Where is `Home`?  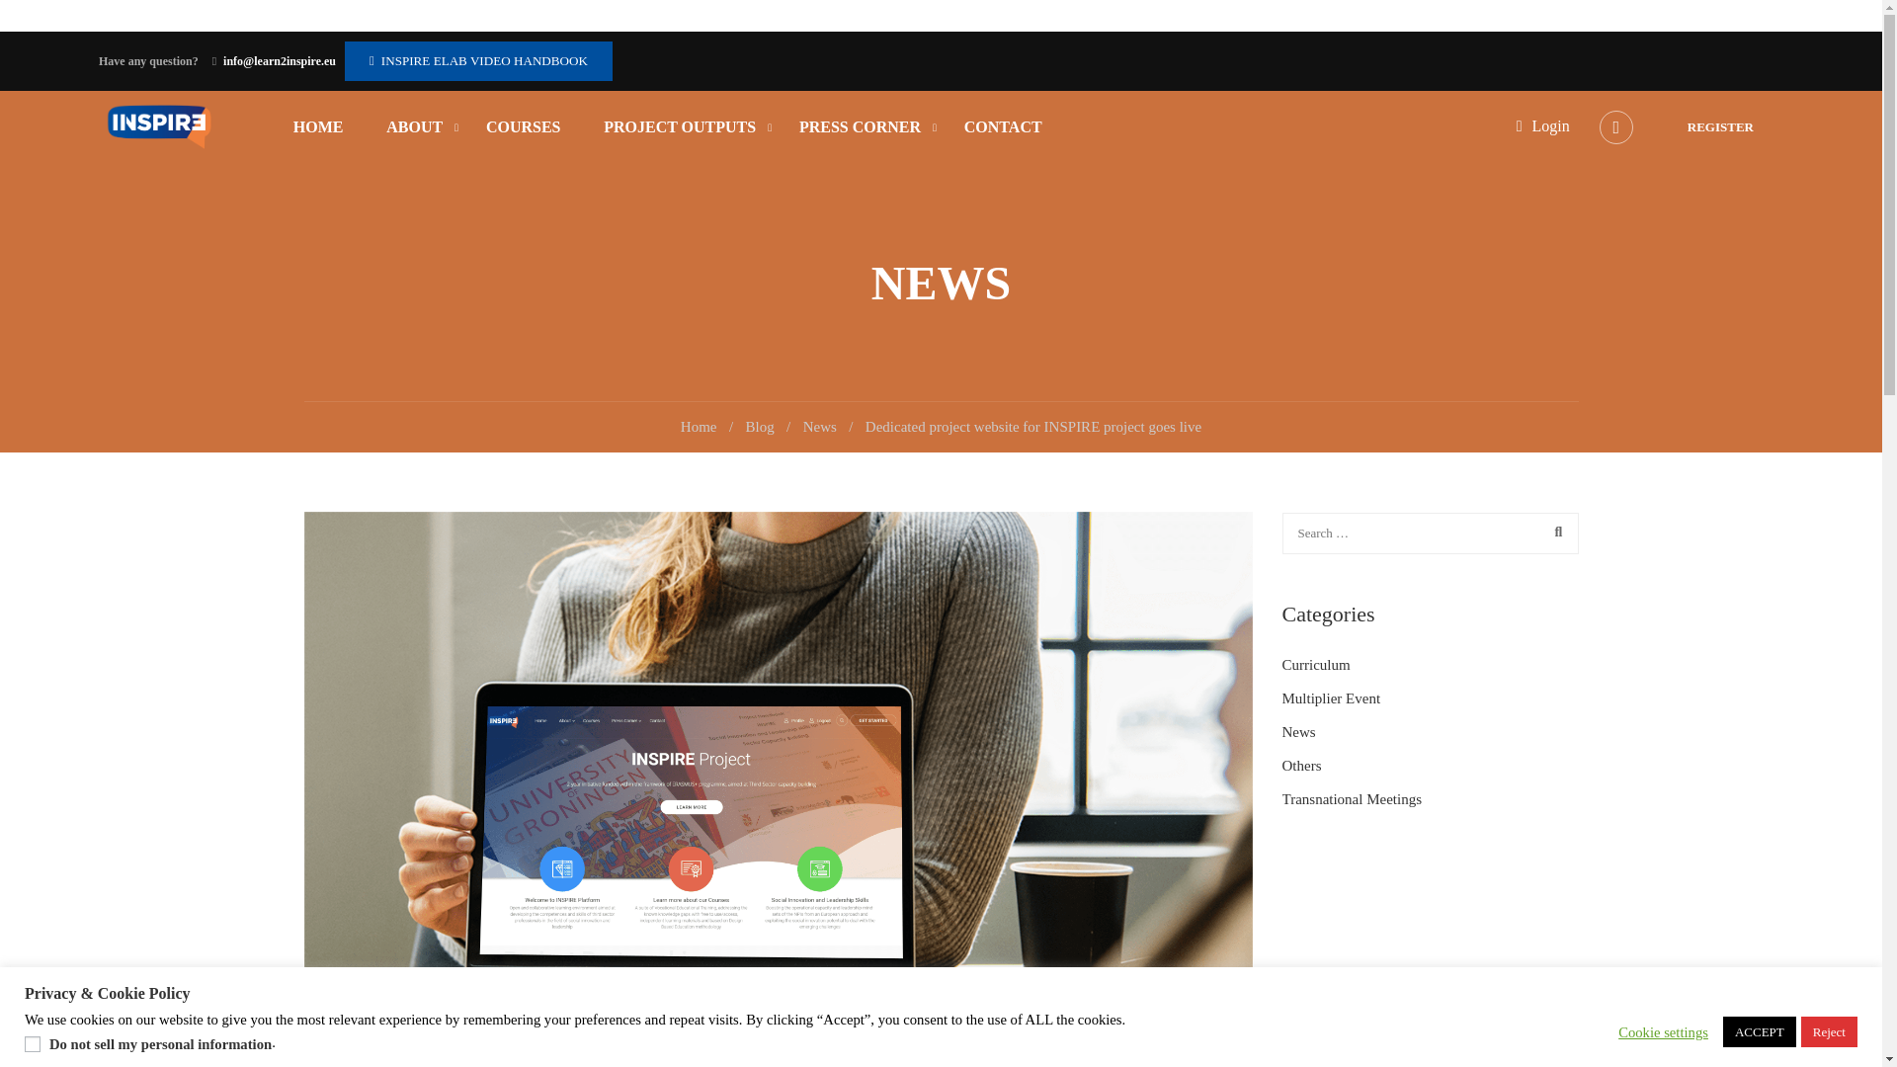
Home is located at coordinates (707, 427).